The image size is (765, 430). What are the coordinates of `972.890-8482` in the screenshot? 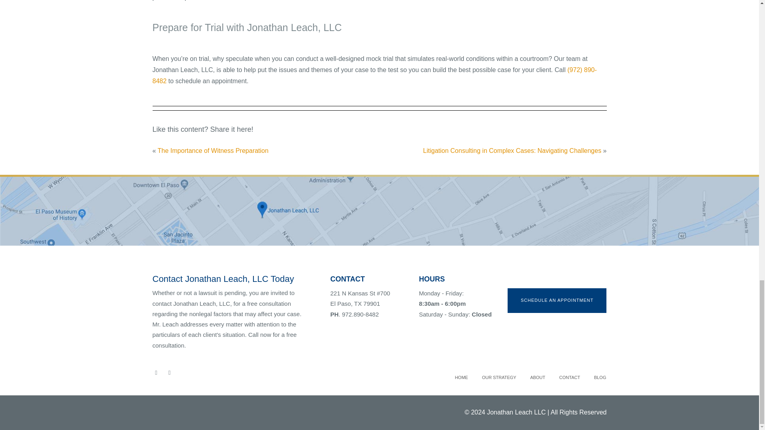 It's located at (360, 314).